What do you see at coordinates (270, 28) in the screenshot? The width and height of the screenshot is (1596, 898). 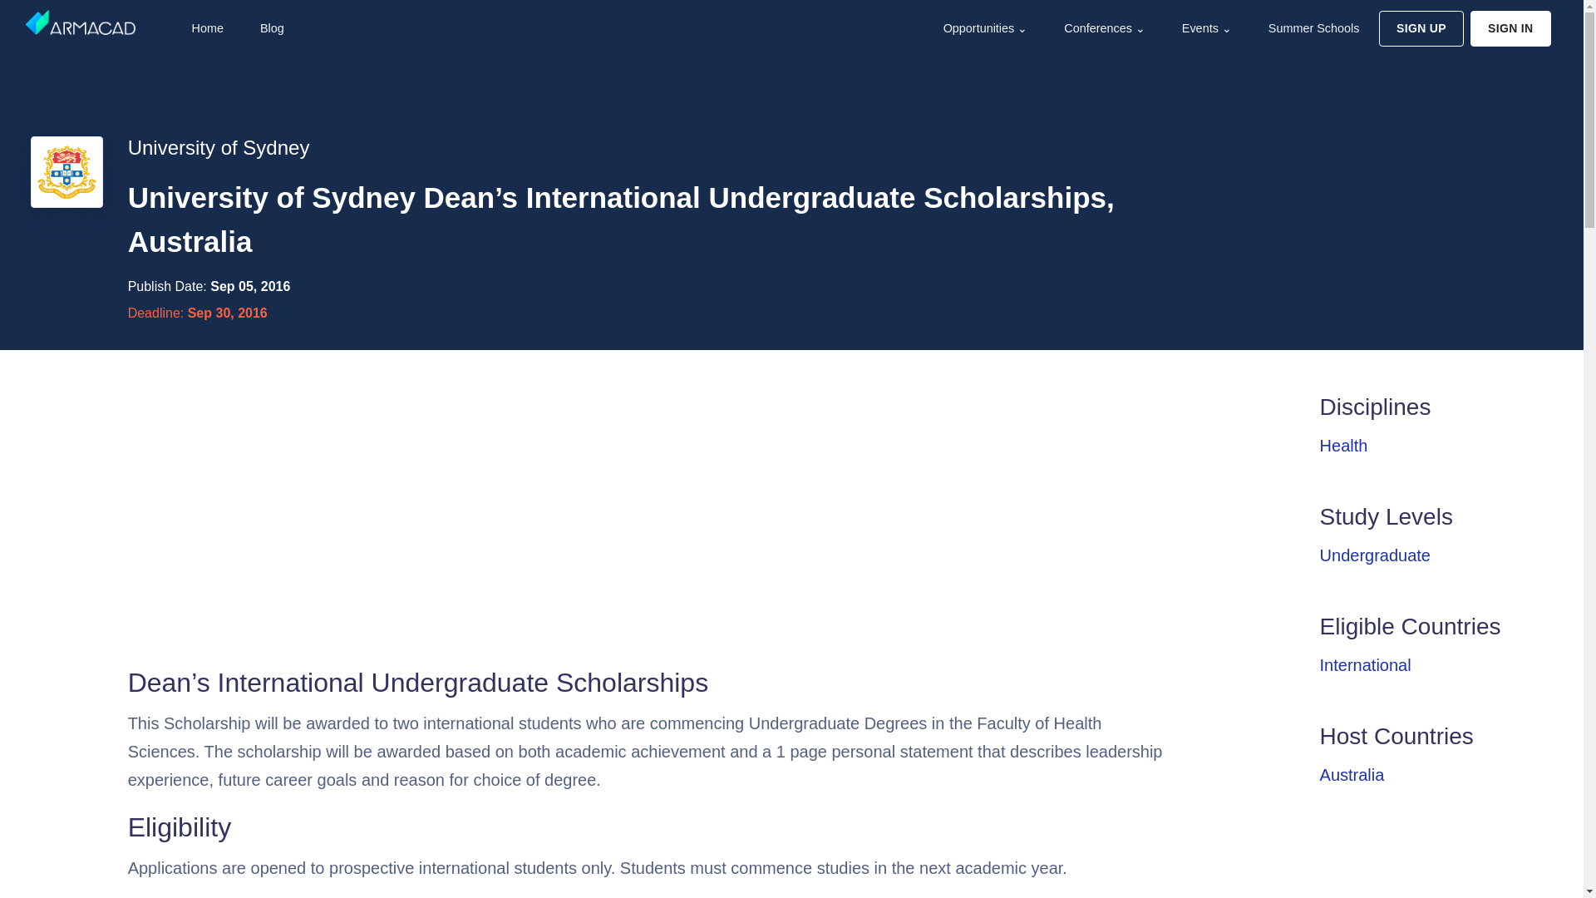 I see `Blog` at bounding box center [270, 28].